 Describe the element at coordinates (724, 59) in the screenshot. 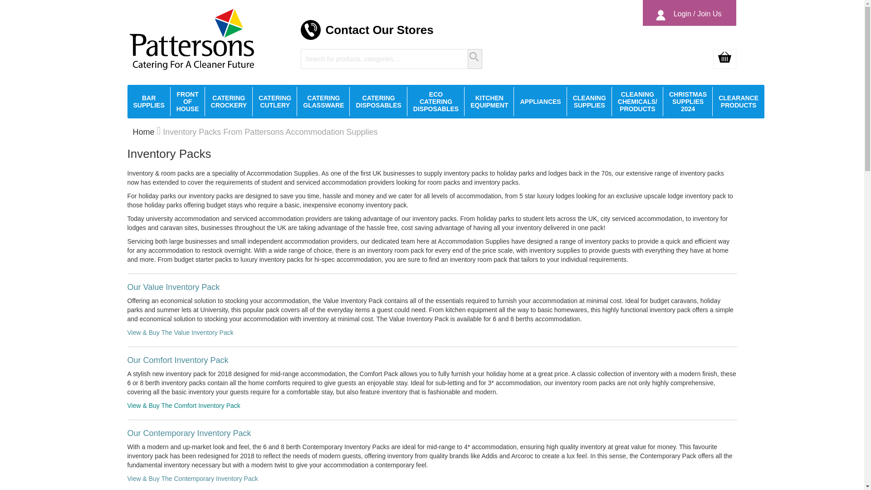

I see `My Basket` at that location.